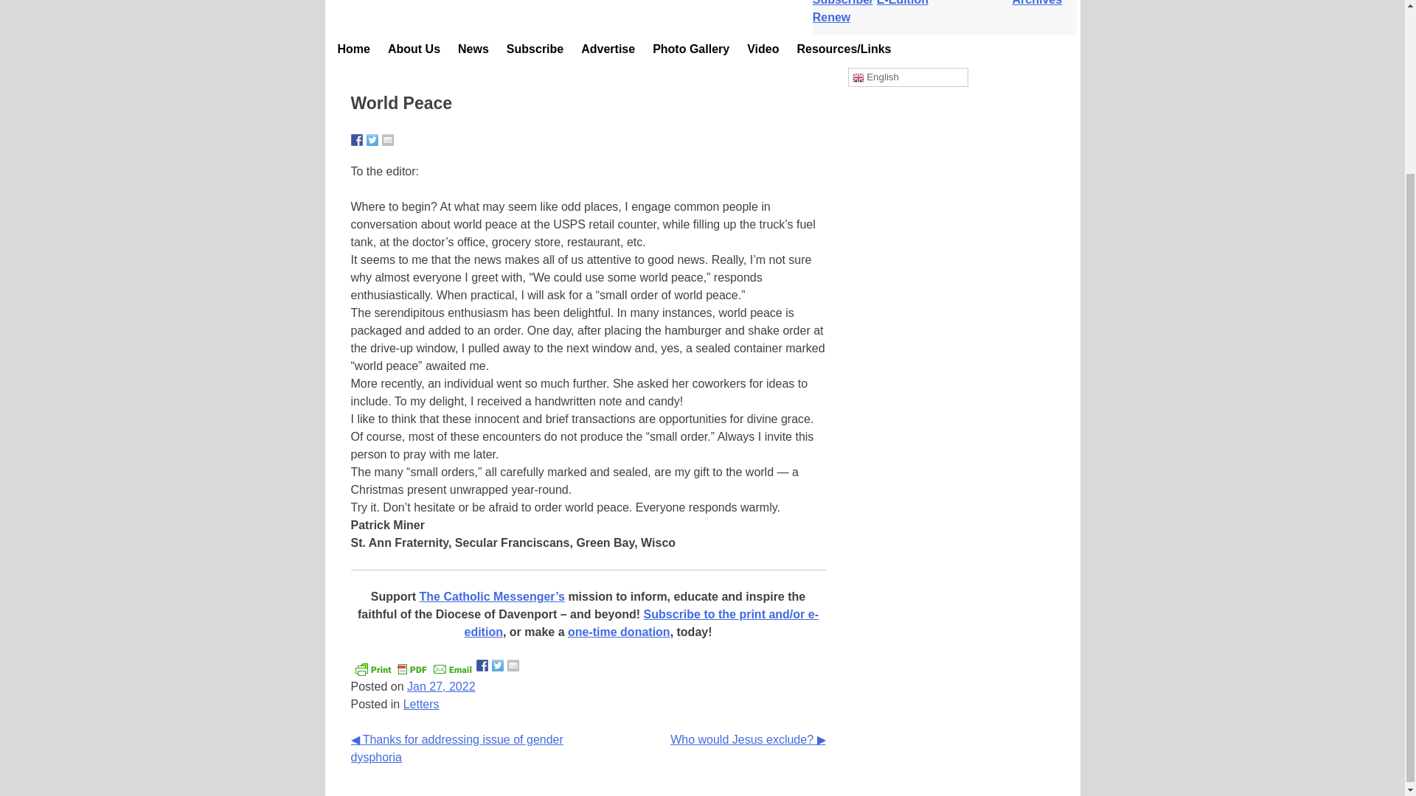  Describe the element at coordinates (354, 49) in the screenshot. I see `Home` at that location.